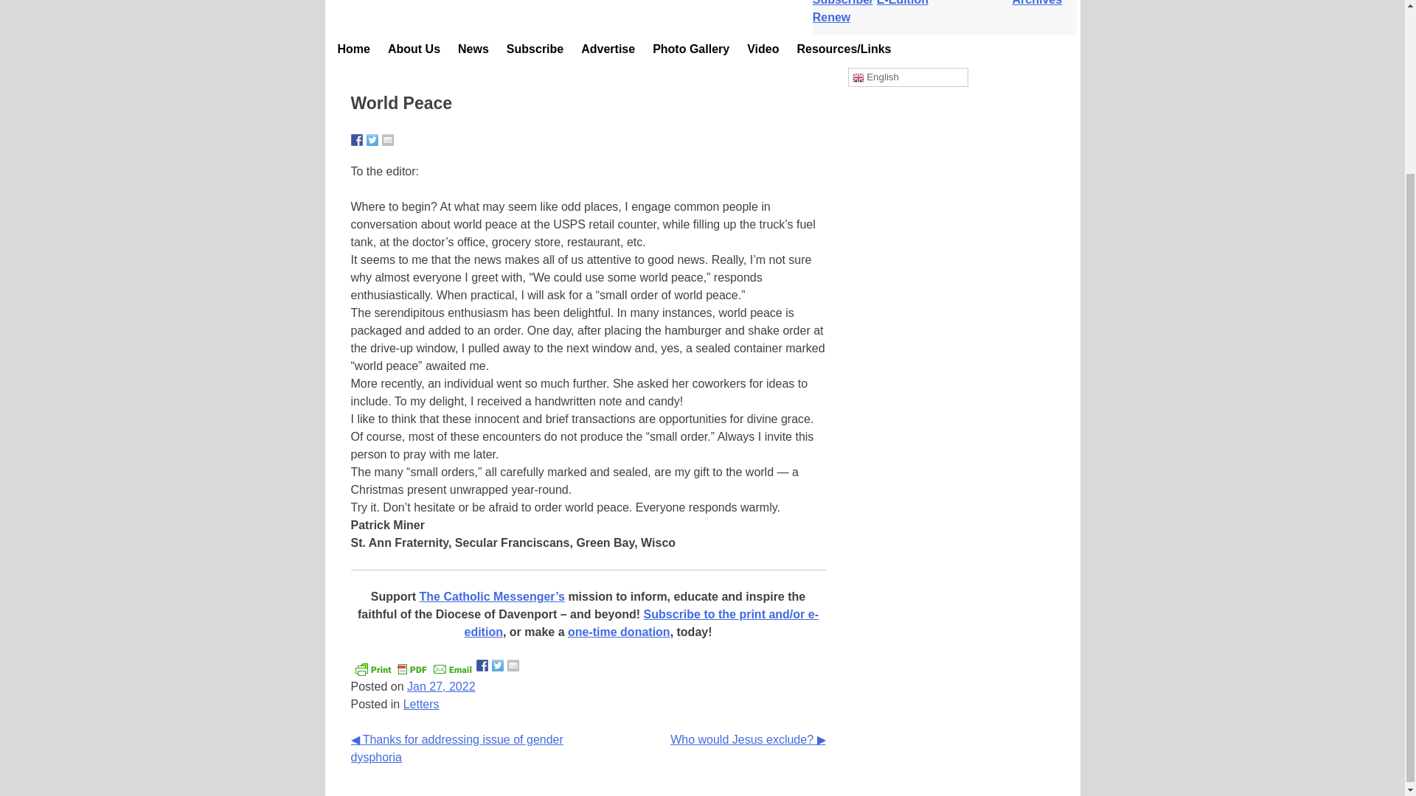  Describe the element at coordinates (354, 49) in the screenshot. I see `Home` at that location.